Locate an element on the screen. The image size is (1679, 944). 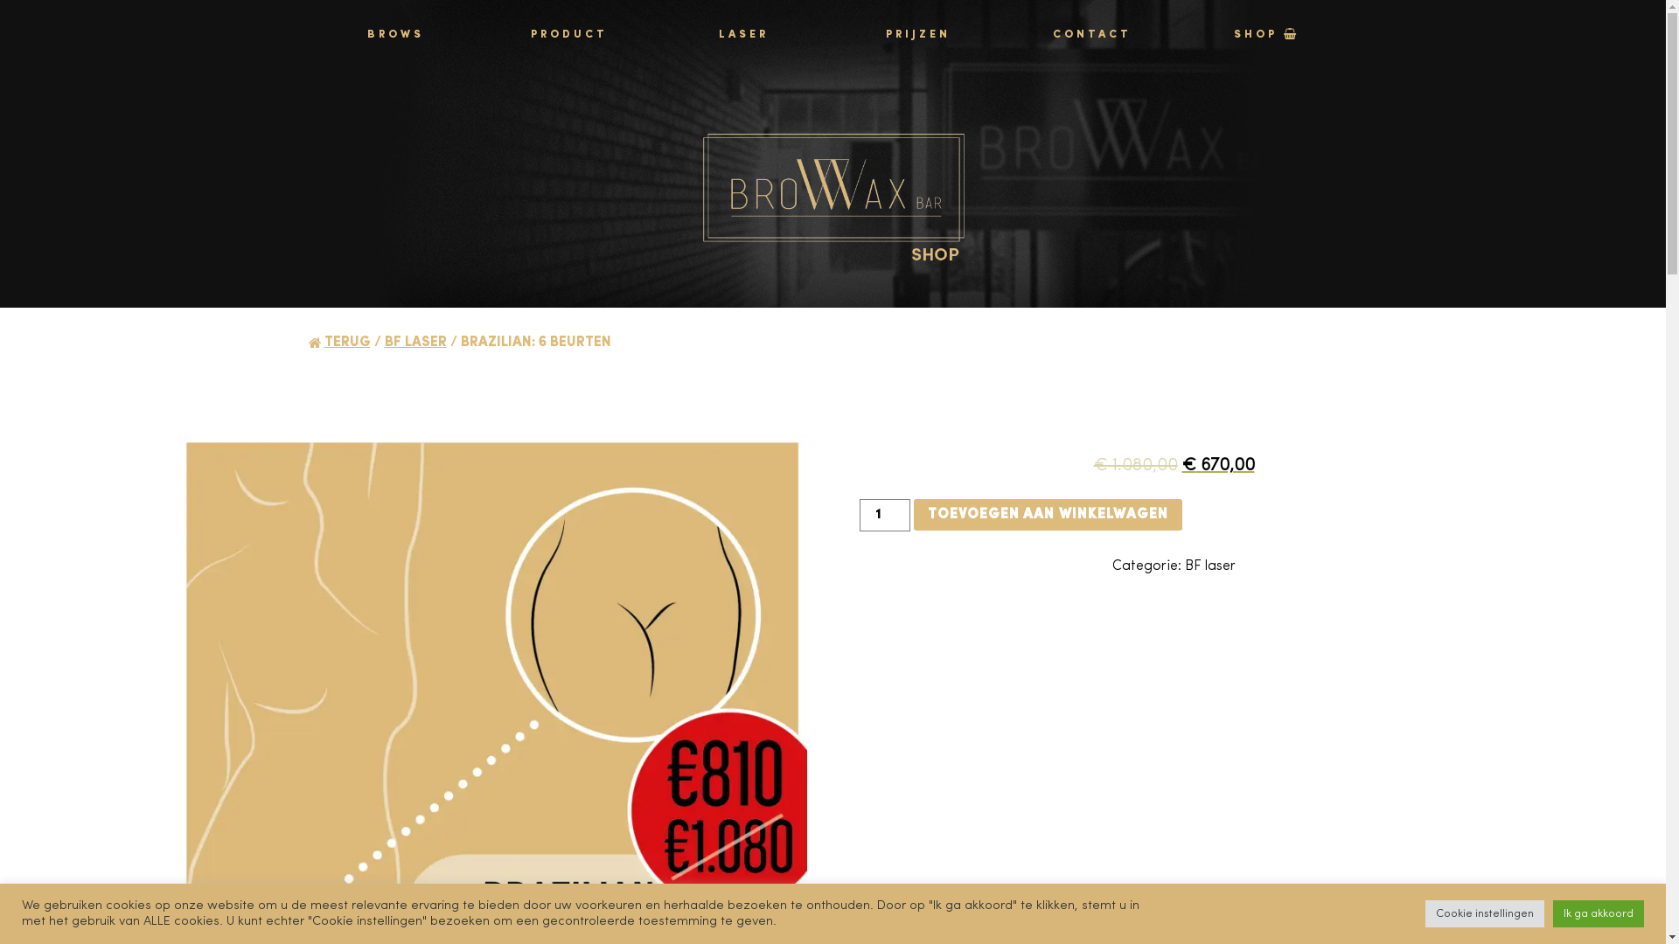
TOEVOEGEN AAN WINKELWAGEN is located at coordinates (1048, 515).